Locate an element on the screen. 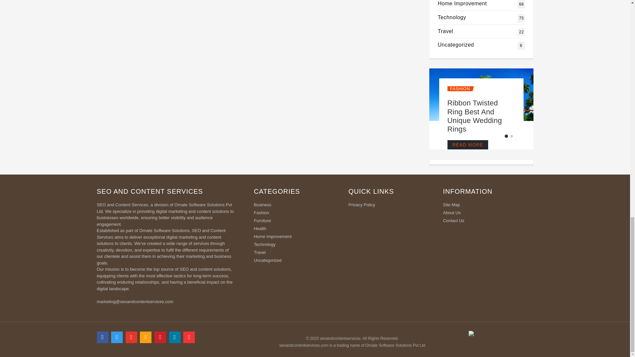 Image resolution: width=635 pixels, height=357 pixels. Business is located at coordinates (296, 206).